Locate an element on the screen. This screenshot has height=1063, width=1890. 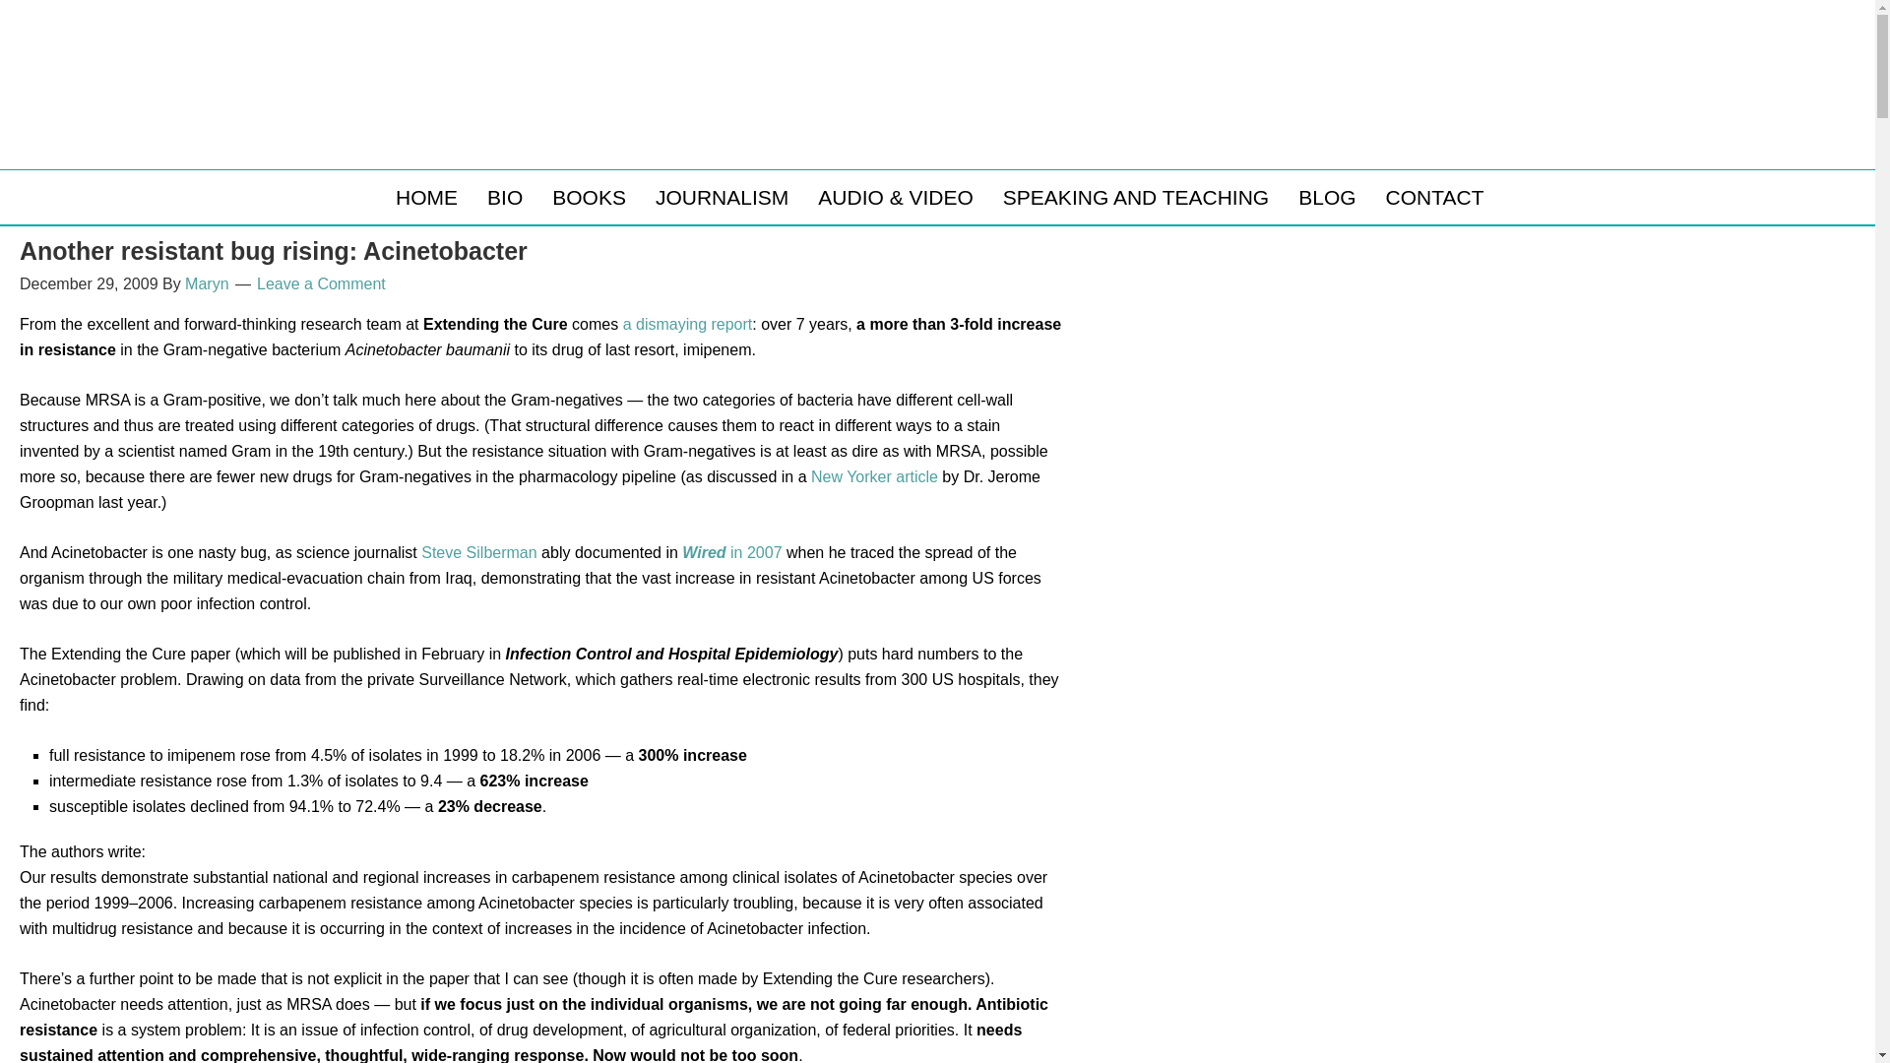
a dismaying report is located at coordinates (687, 324).